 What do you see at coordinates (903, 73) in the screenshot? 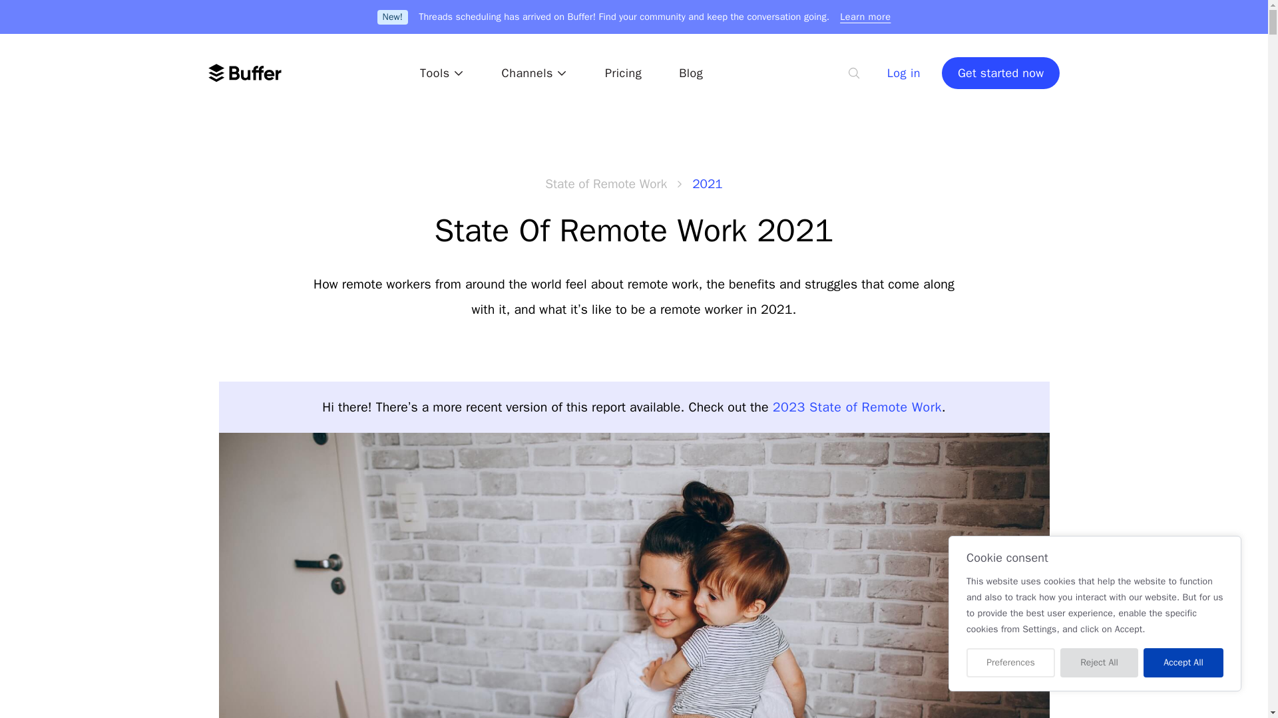
I see `Log in` at bounding box center [903, 73].